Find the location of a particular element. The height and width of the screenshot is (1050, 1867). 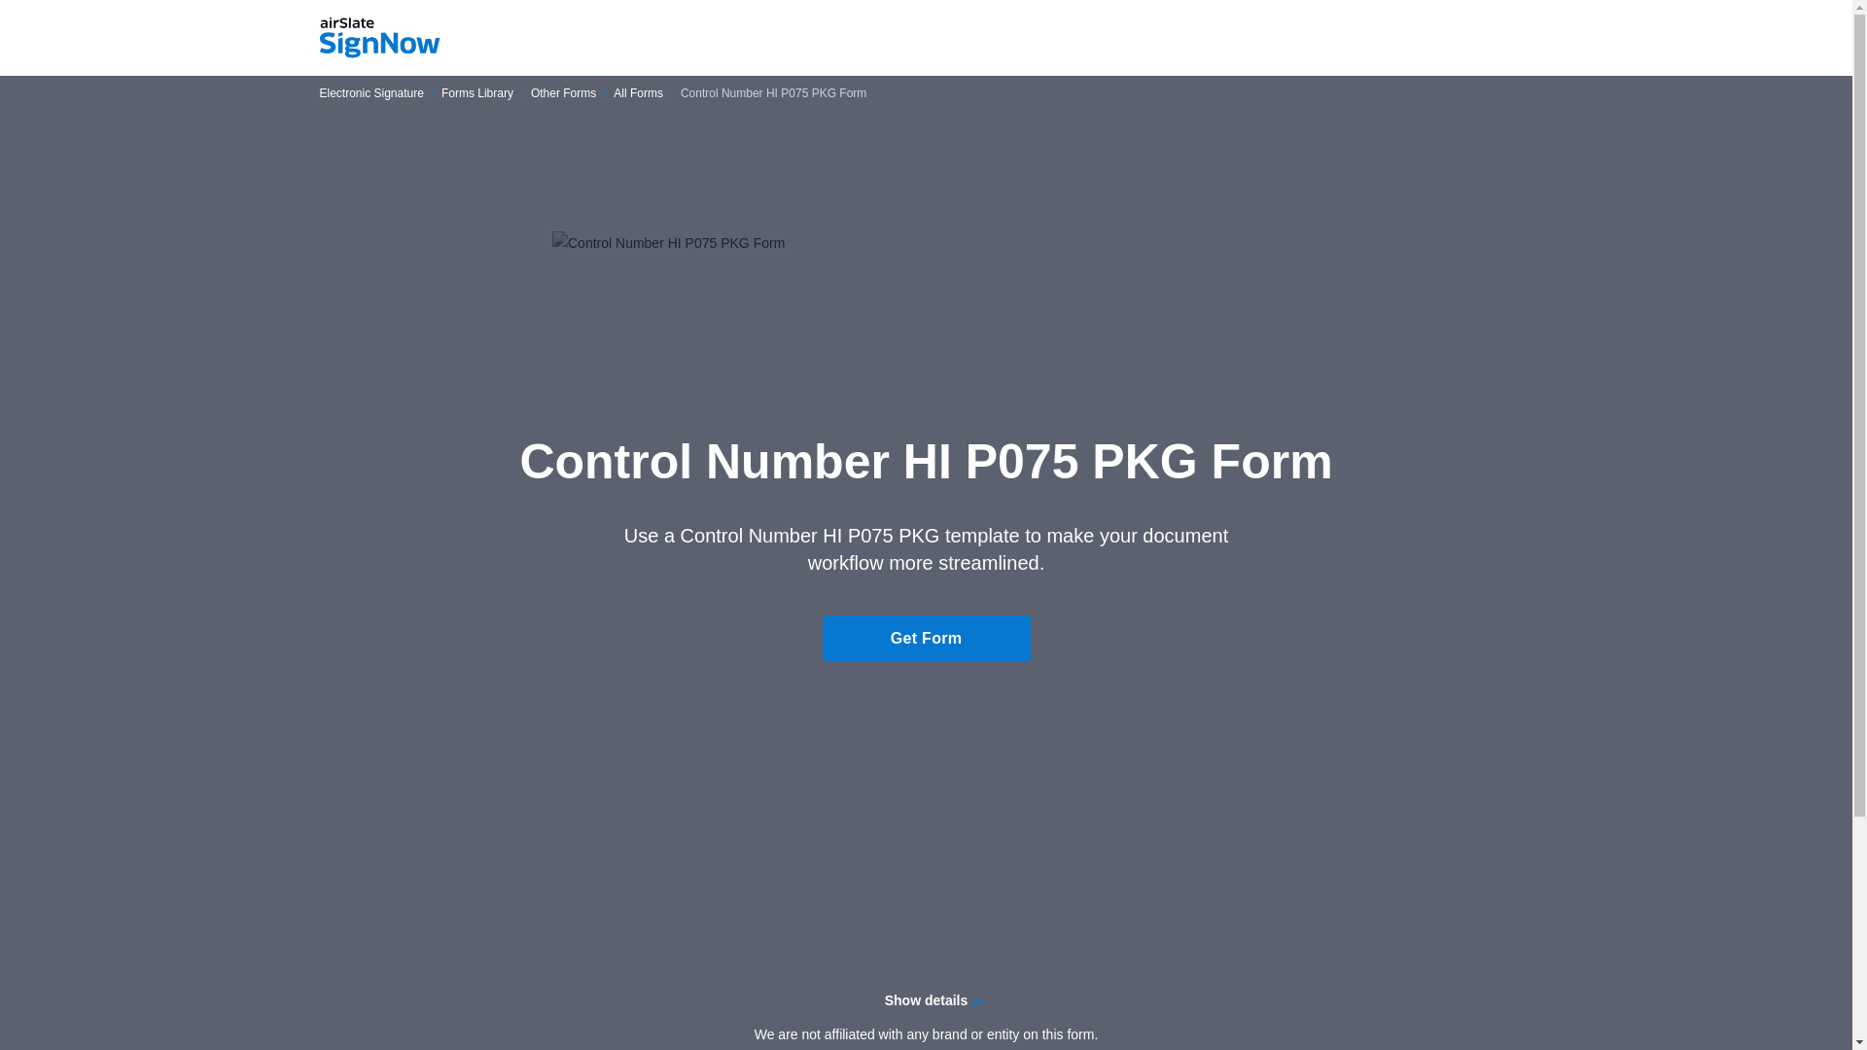

signNow is located at coordinates (379, 38).